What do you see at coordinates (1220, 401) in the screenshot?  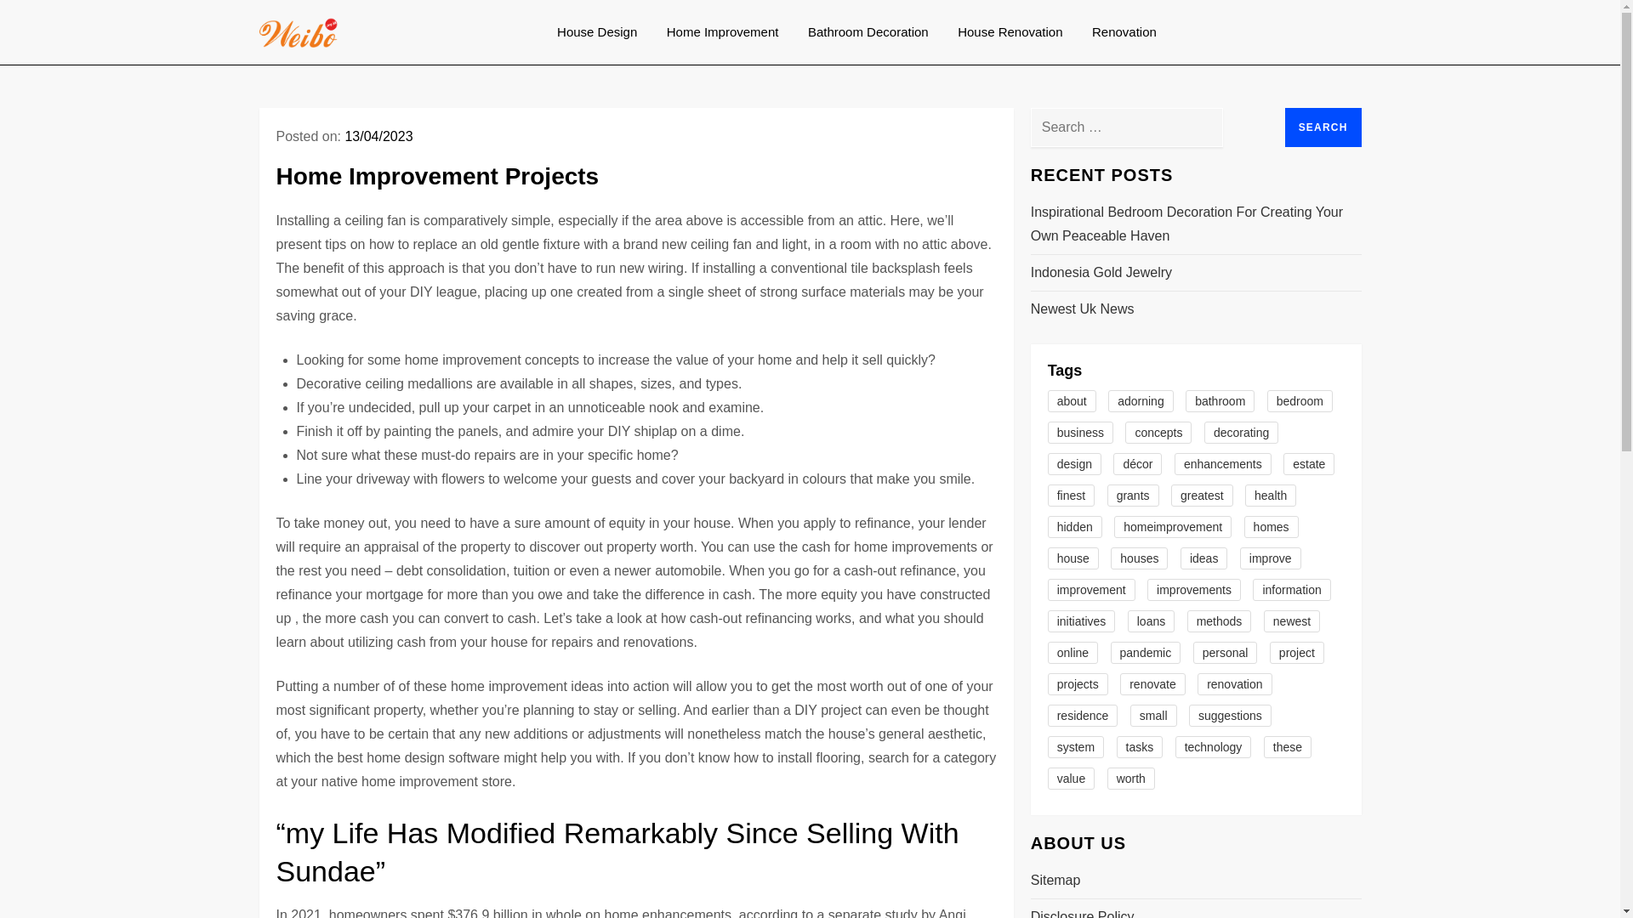 I see `bathroom` at bounding box center [1220, 401].